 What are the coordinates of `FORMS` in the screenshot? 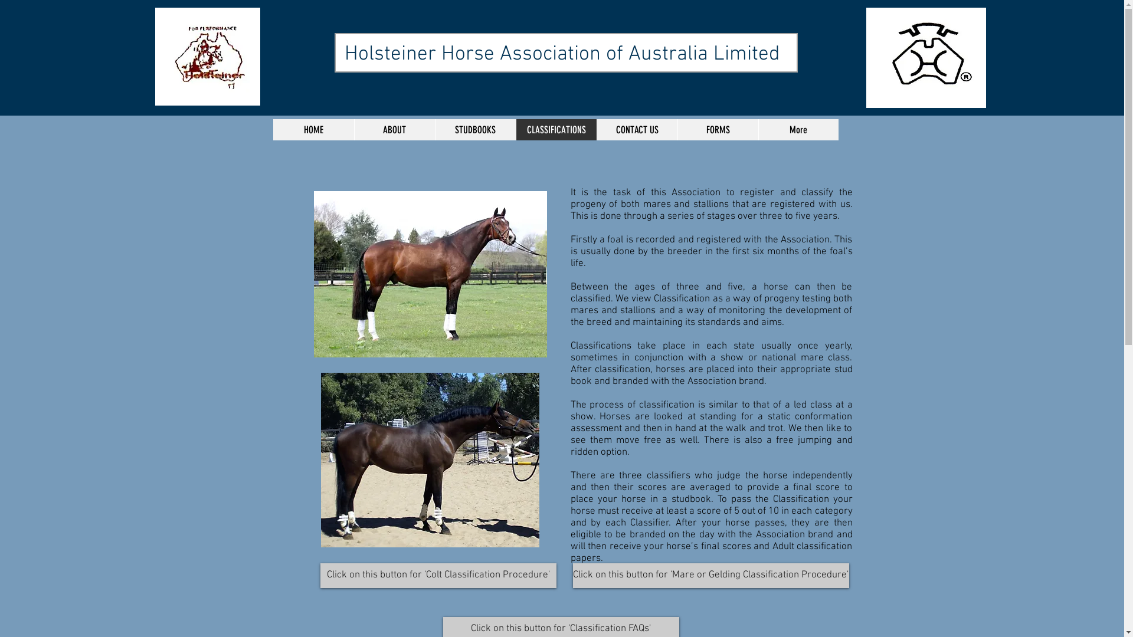 It's located at (718, 130).